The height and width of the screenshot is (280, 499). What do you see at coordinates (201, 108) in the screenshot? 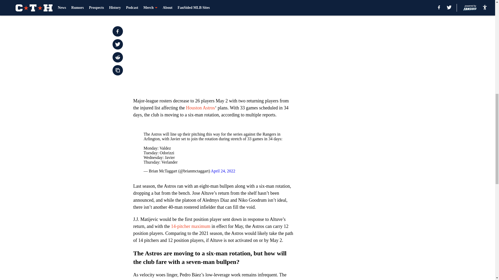
I see `Houston Astros` at bounding box center [201, 108].